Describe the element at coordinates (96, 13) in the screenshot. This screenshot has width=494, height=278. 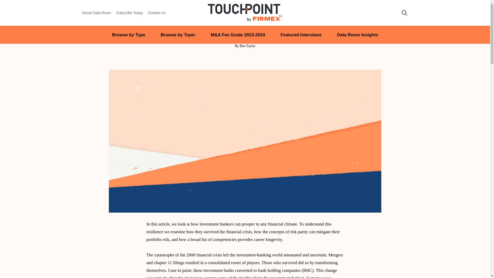
I see `Virtual Data Room` at that location.